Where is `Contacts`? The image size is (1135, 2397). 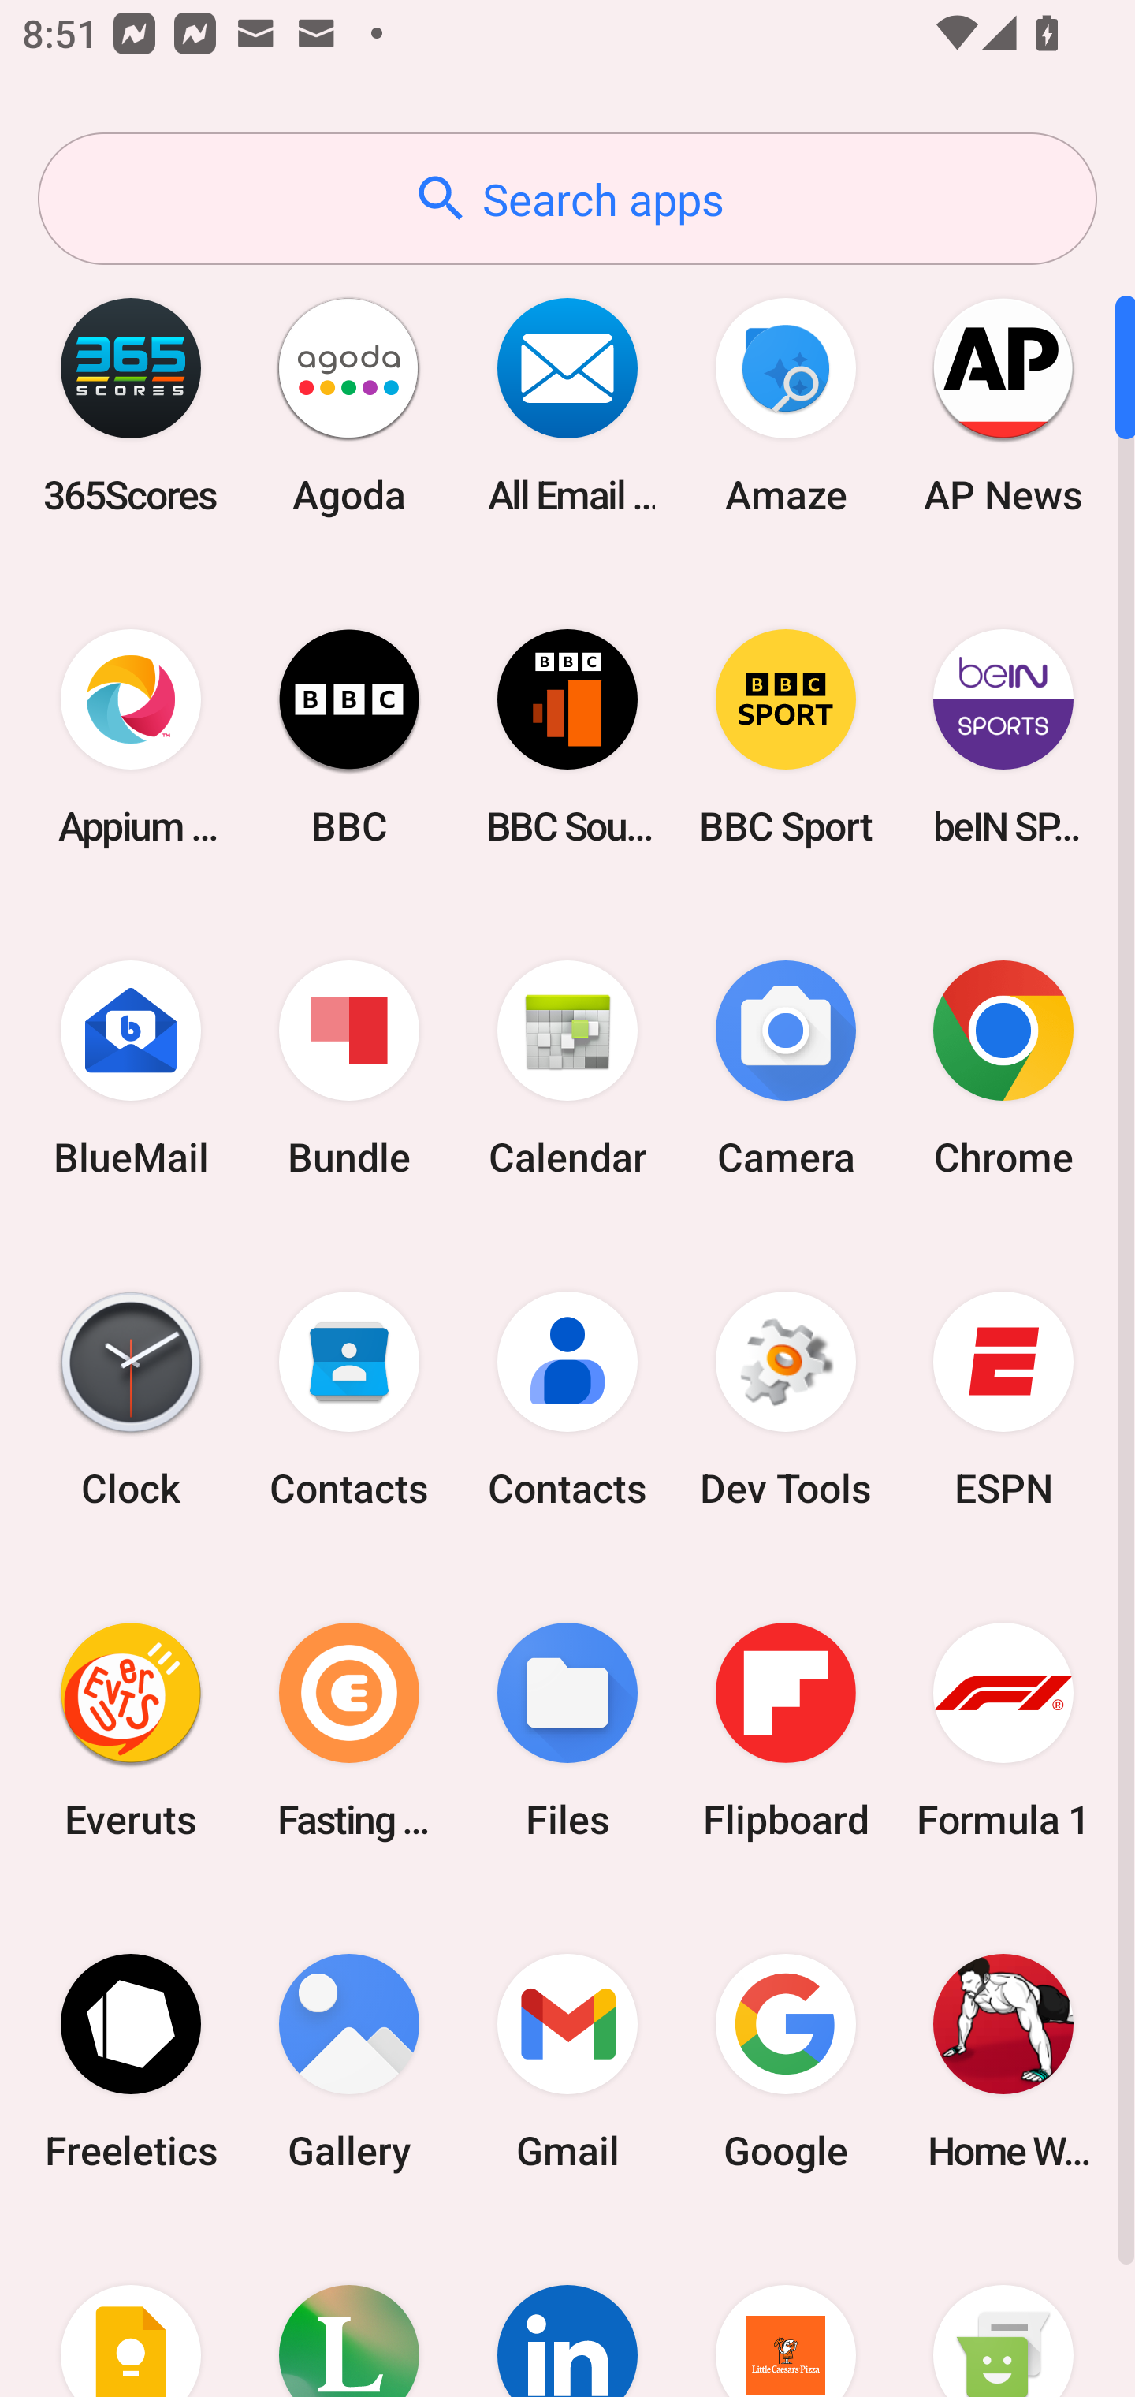
Contacts is located at coordinates (567, 1400).